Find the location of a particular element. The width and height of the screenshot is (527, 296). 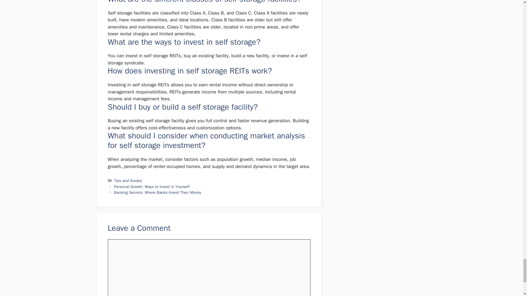

Personal Growth: Ways to Invest in Yourself is located at coordinates (152, 186).